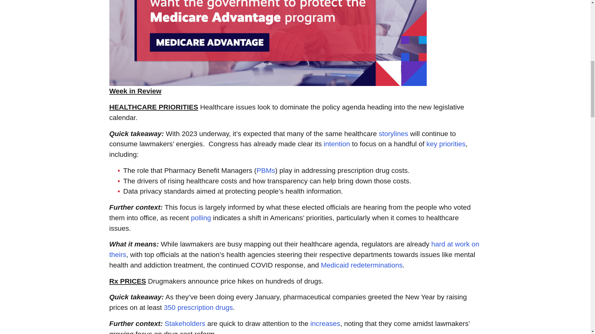 This screenshot has width=595, height=334. Describe the element at coordinates (325, 323) in the screenshot. I see `increases` at that location.